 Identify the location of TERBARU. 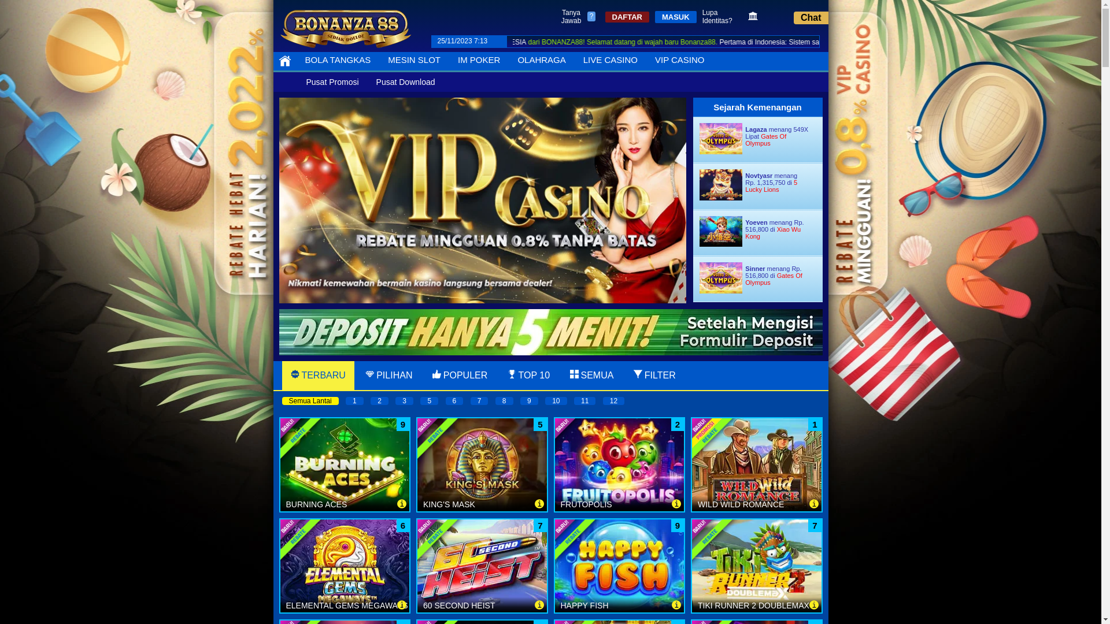
(323, 376).